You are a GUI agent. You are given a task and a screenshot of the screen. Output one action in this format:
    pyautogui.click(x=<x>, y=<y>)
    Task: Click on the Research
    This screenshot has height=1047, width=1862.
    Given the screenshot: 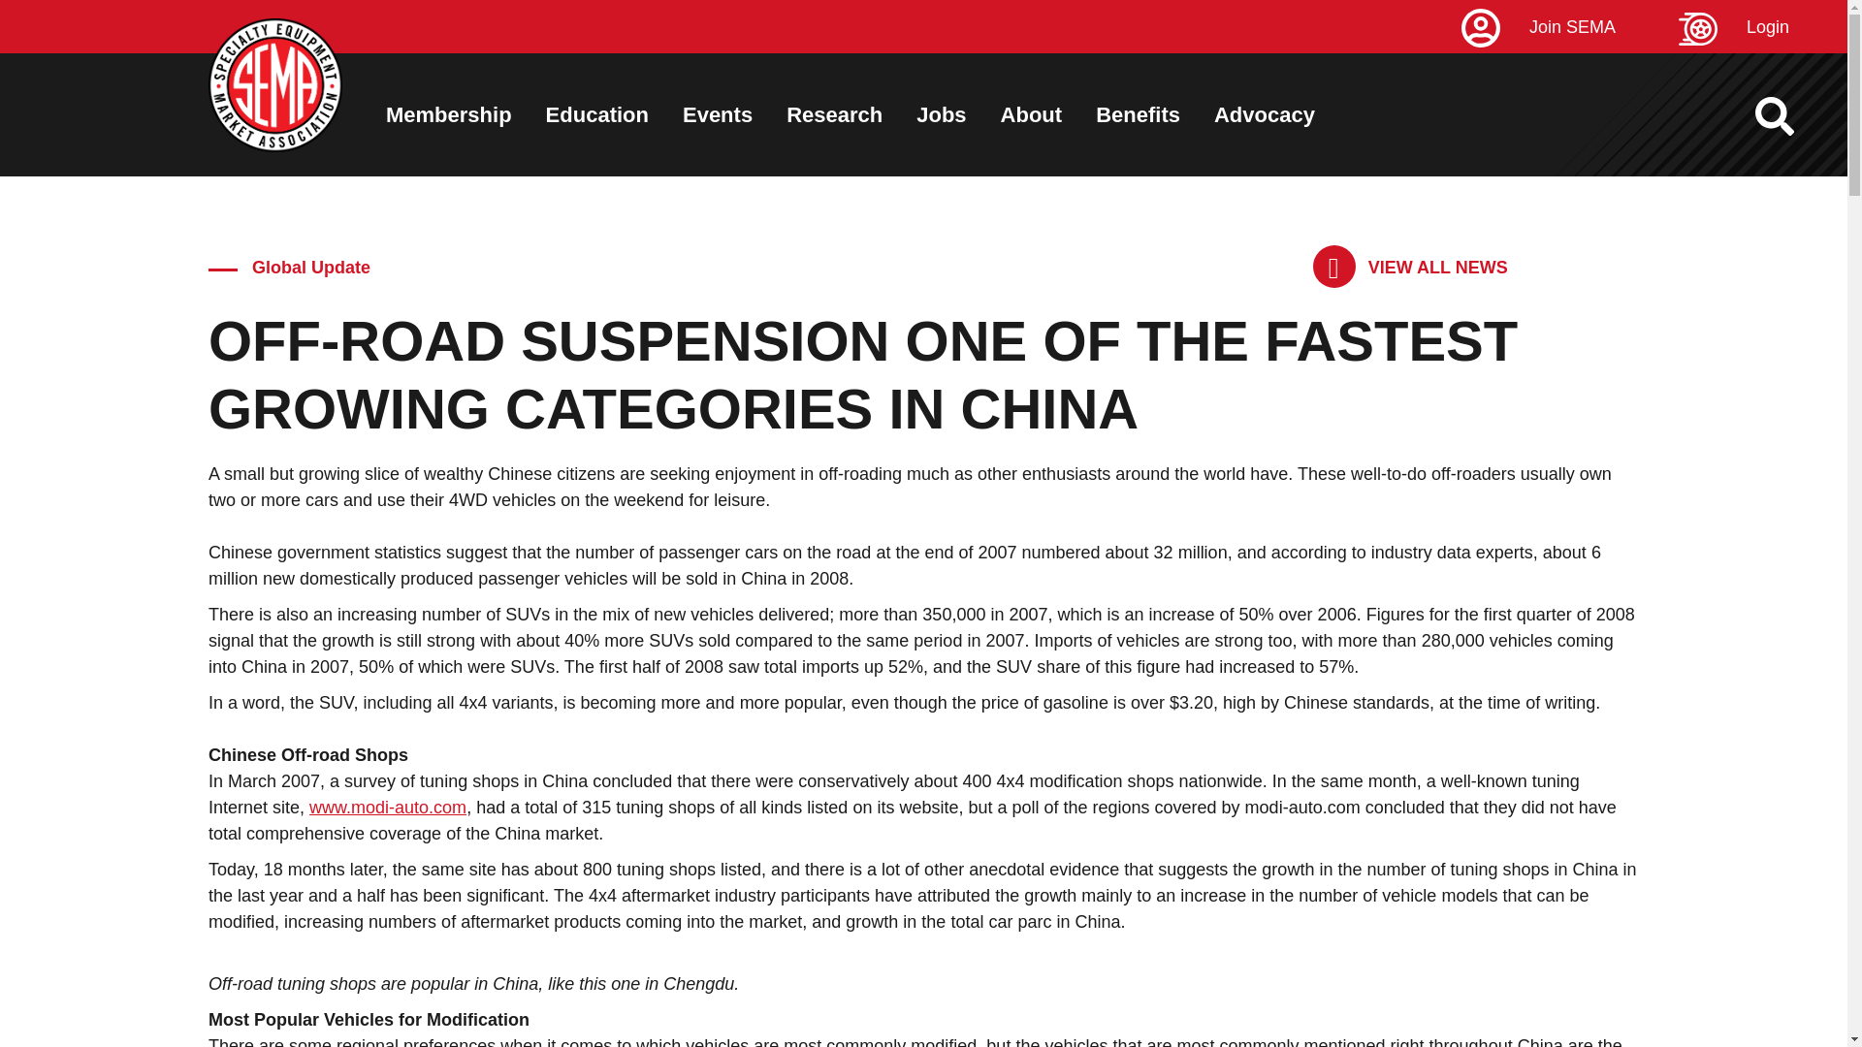 What is the action you would take?
    pyautogui.click(x=834, y=114)
    